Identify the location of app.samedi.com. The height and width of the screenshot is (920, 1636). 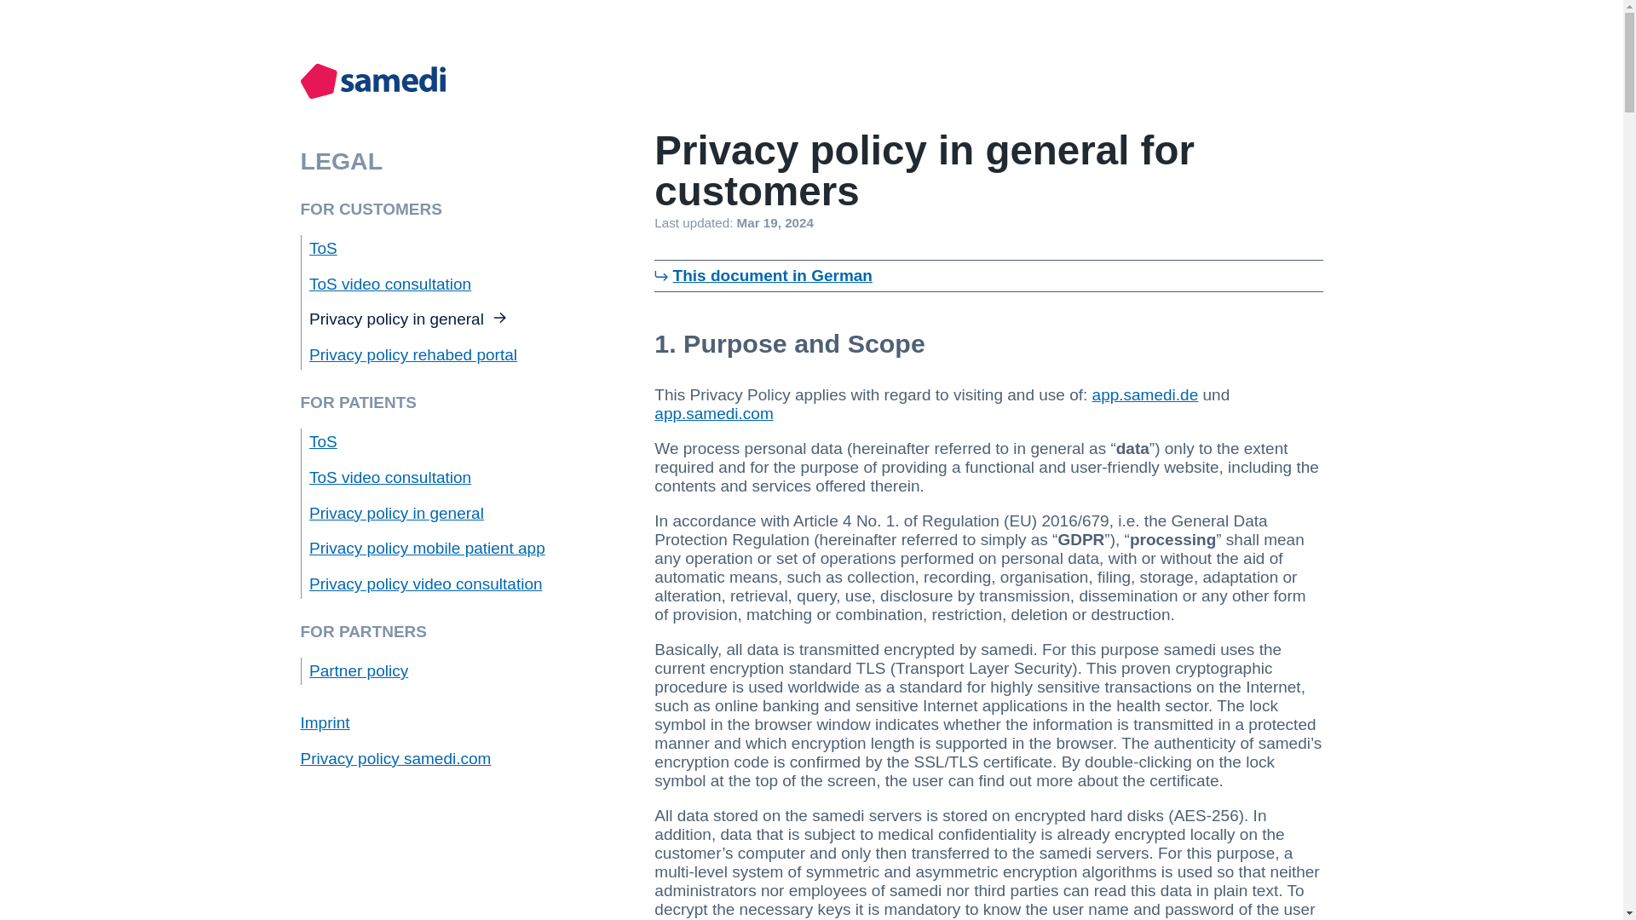
(713, 413).